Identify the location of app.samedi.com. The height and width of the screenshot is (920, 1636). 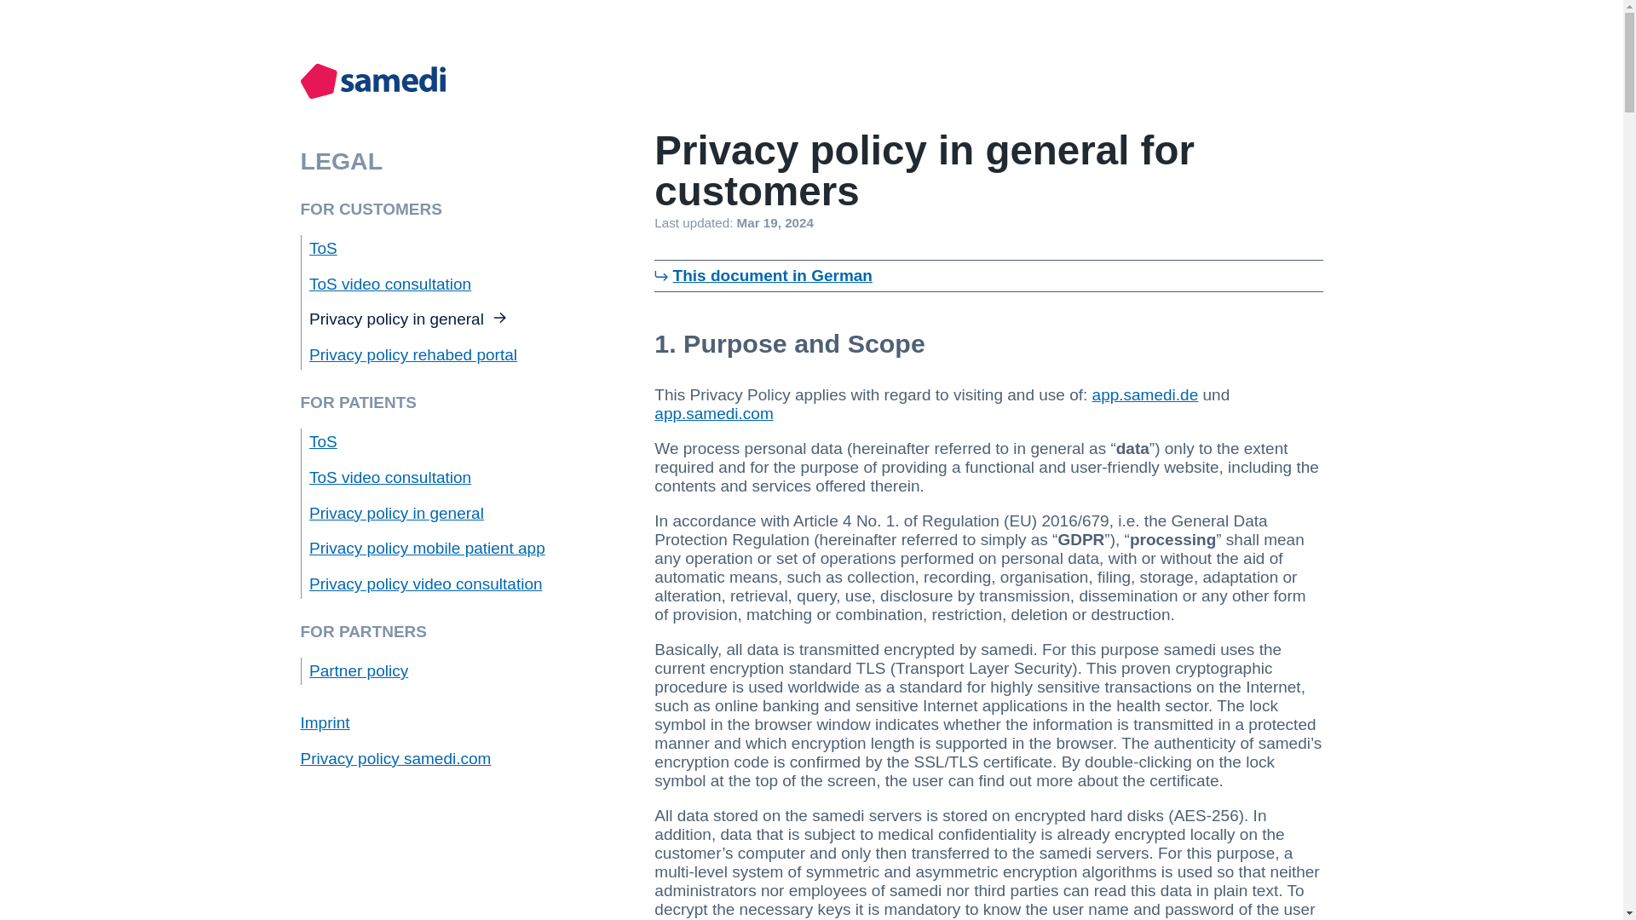
(713, 413).